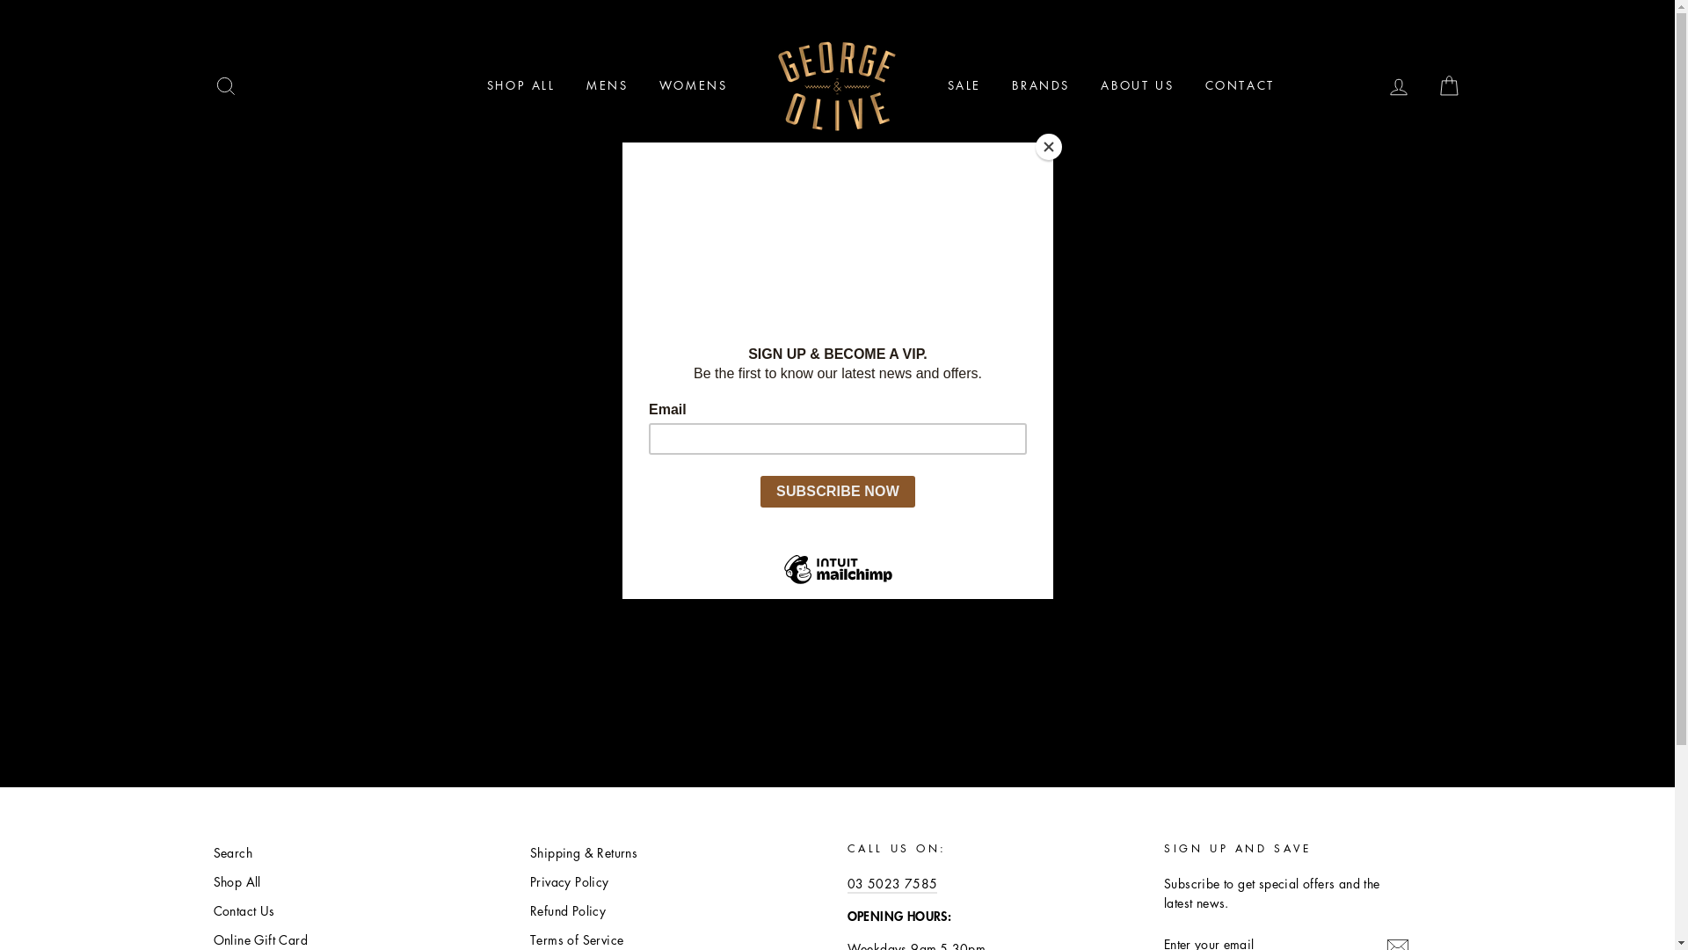  What do you see at coordinates (232, 853) in the screenshot?
I see `Search` at bounding box center [232, 853].